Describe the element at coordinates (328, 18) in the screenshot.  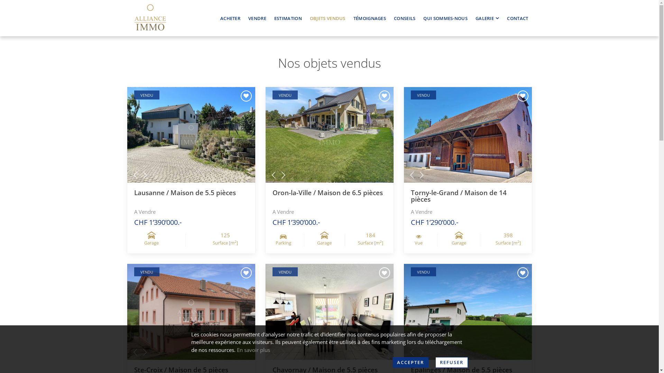
I see `OBJETS VENDUS` at that location.